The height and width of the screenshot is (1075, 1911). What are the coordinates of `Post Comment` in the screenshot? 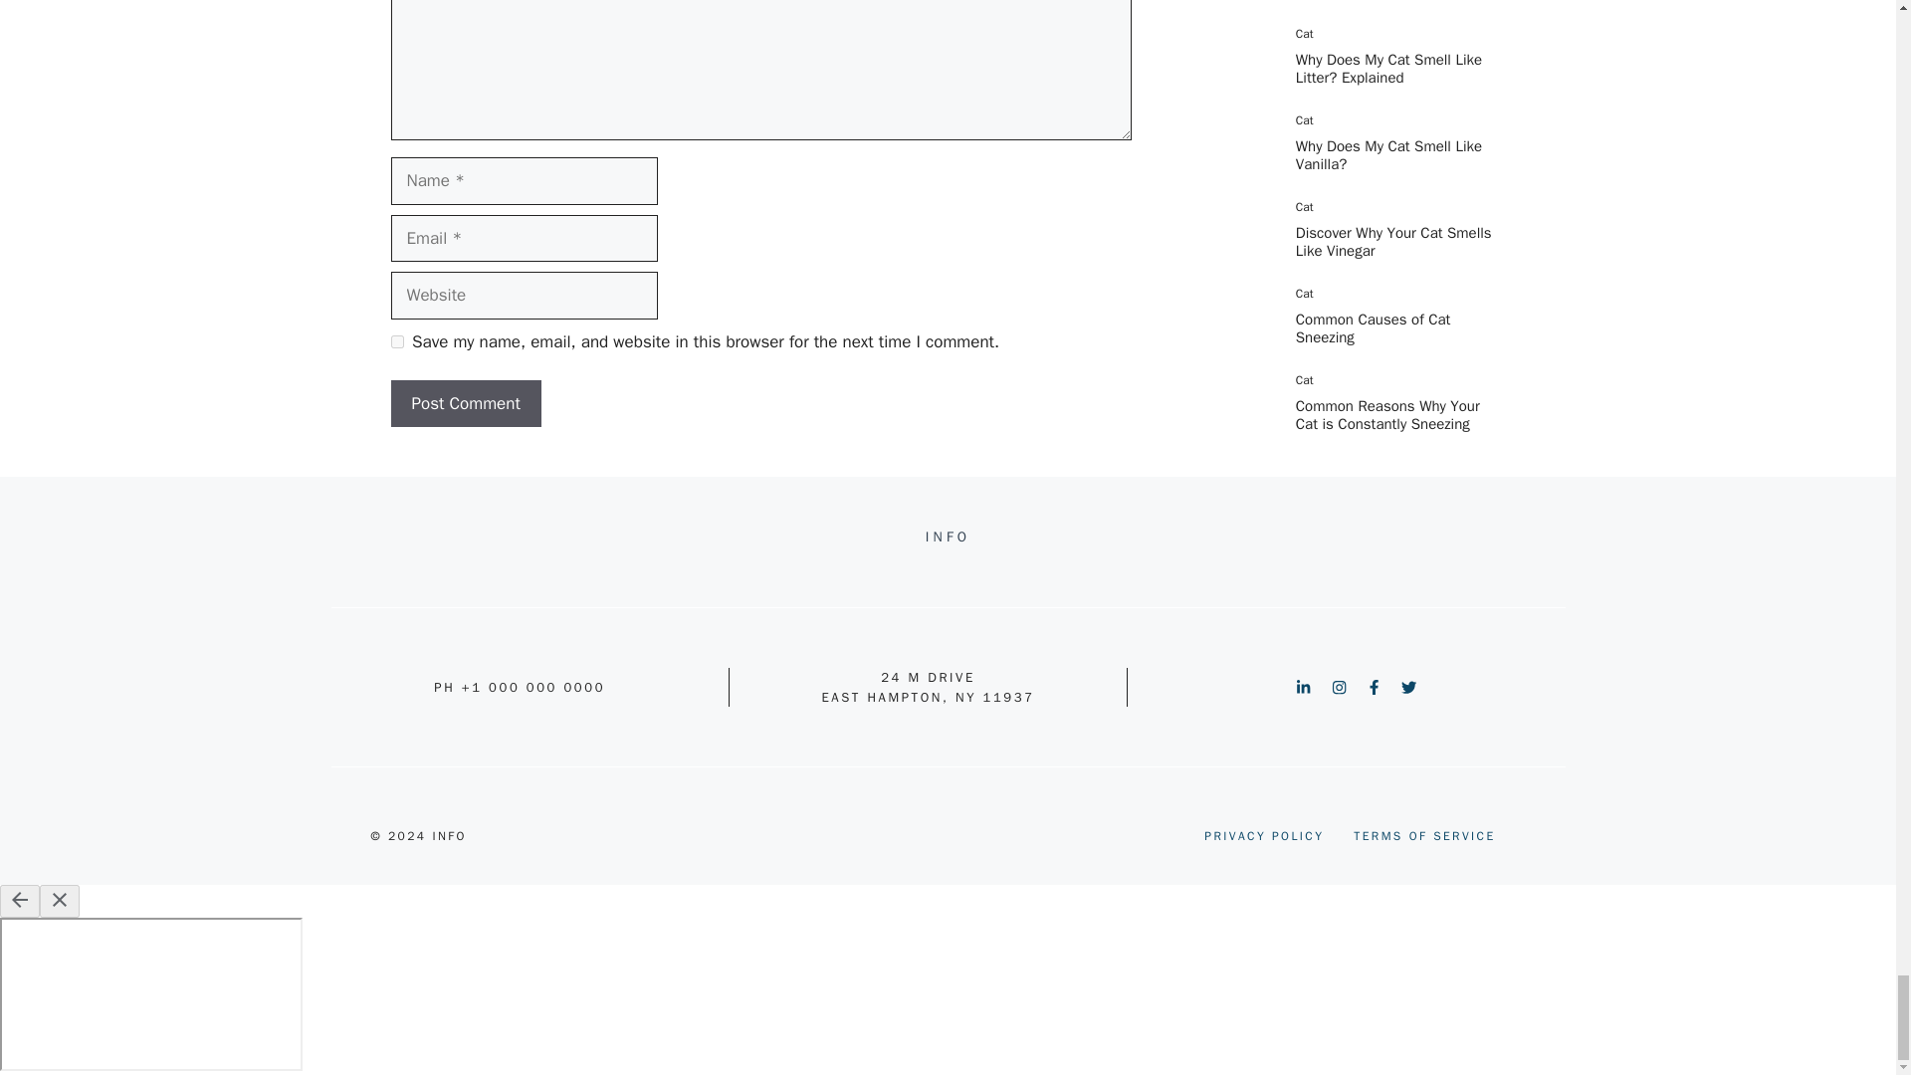 It's located at (465, 404).